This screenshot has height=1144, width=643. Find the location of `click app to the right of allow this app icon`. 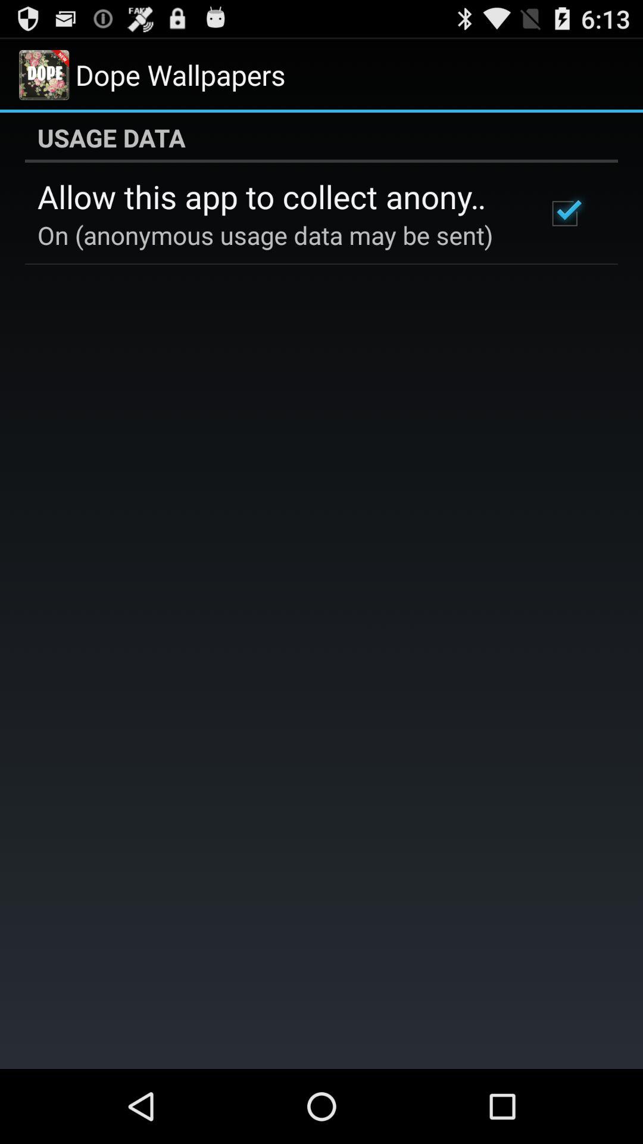

click app to the right of allow this app icon is located at coordinates (564, 213).